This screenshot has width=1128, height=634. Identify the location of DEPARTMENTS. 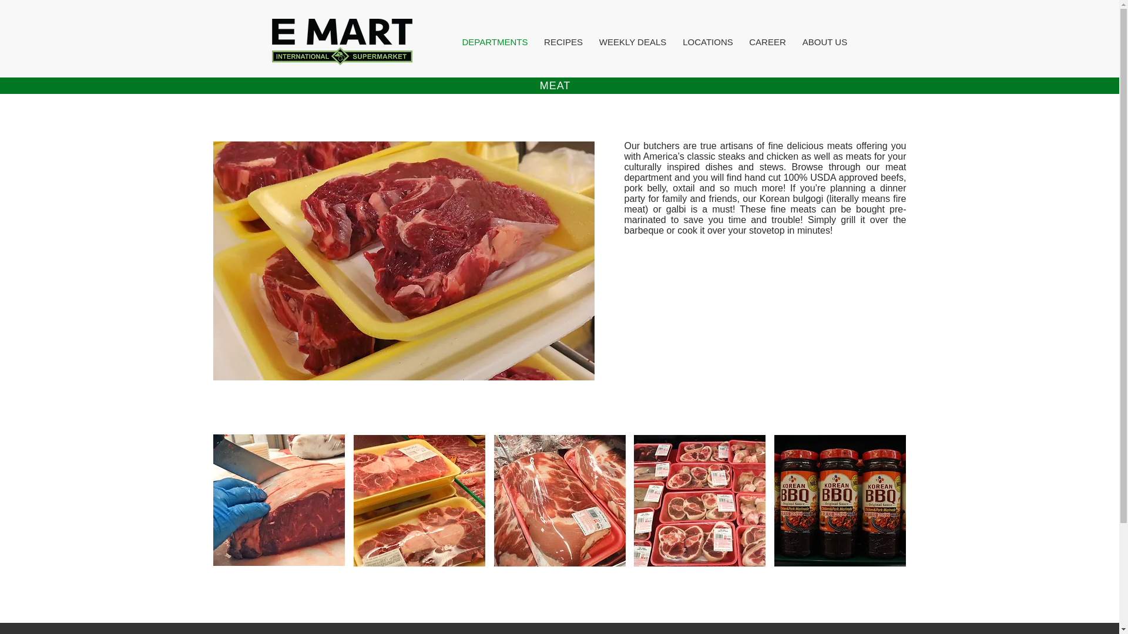
(495, 42).